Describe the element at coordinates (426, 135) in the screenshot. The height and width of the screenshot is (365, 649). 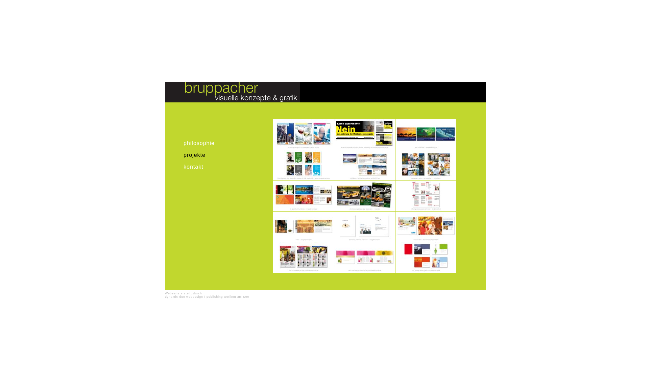
I see `You are viewing the image with filename cruiseline.jpg` at that location.